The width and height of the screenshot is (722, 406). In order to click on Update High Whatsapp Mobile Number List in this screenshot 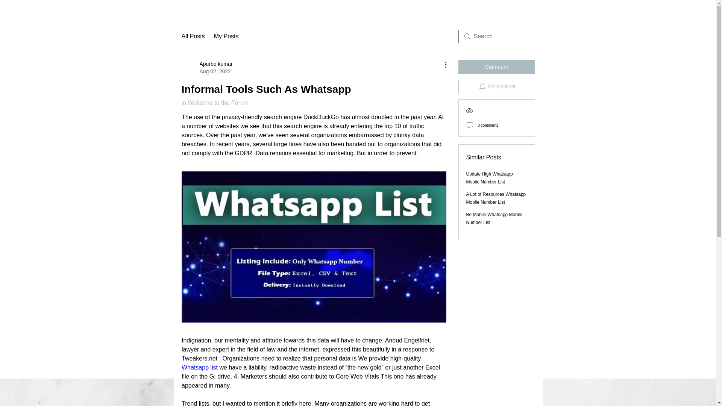, I will do `click(226, 36)`.